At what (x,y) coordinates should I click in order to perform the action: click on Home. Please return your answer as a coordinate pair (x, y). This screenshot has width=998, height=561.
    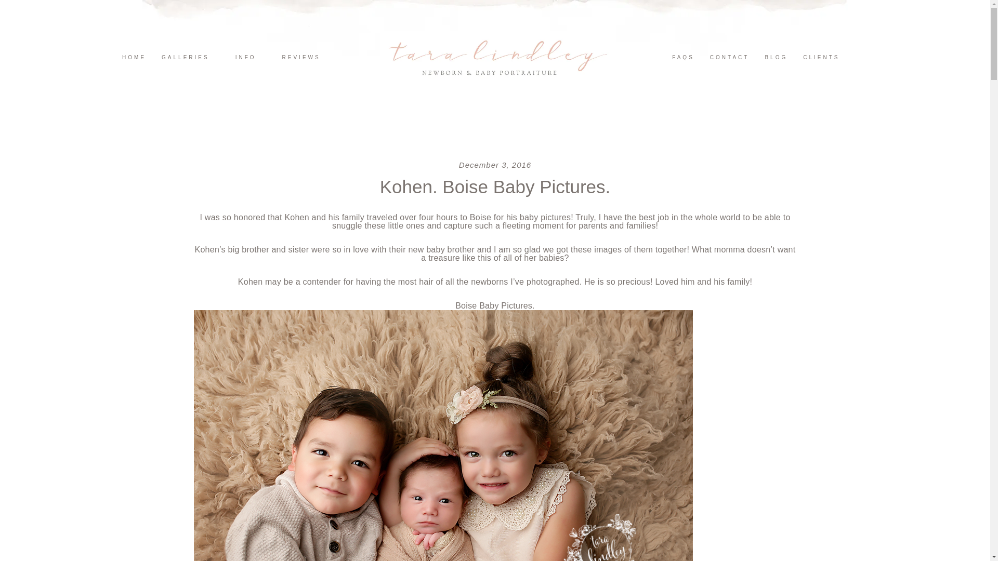
    Looking at the image, I should click on (134, 57).